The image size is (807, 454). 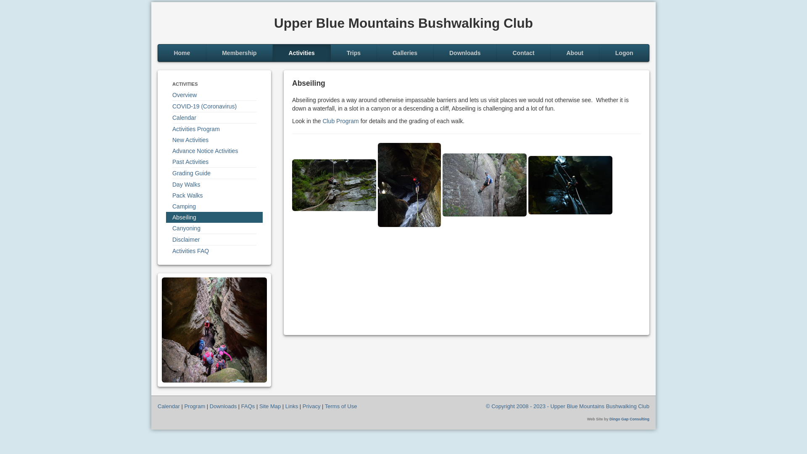 What do you see at coordinates (292, 406) in the screenshot?
I see `Links` at bounding box center [292, 406].